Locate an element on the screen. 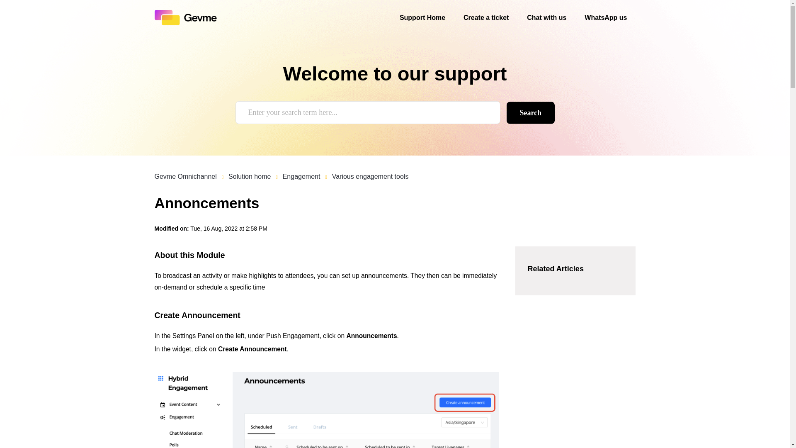 Image resolution: width=796 pixels, height=448 pixels. Support Home is located at coordinates (422, 18).